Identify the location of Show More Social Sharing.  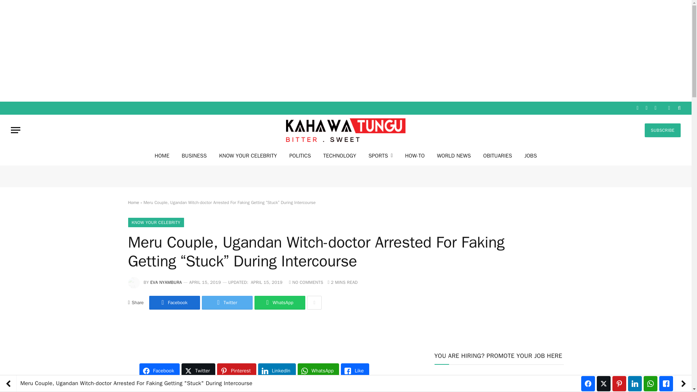
(314, 303).